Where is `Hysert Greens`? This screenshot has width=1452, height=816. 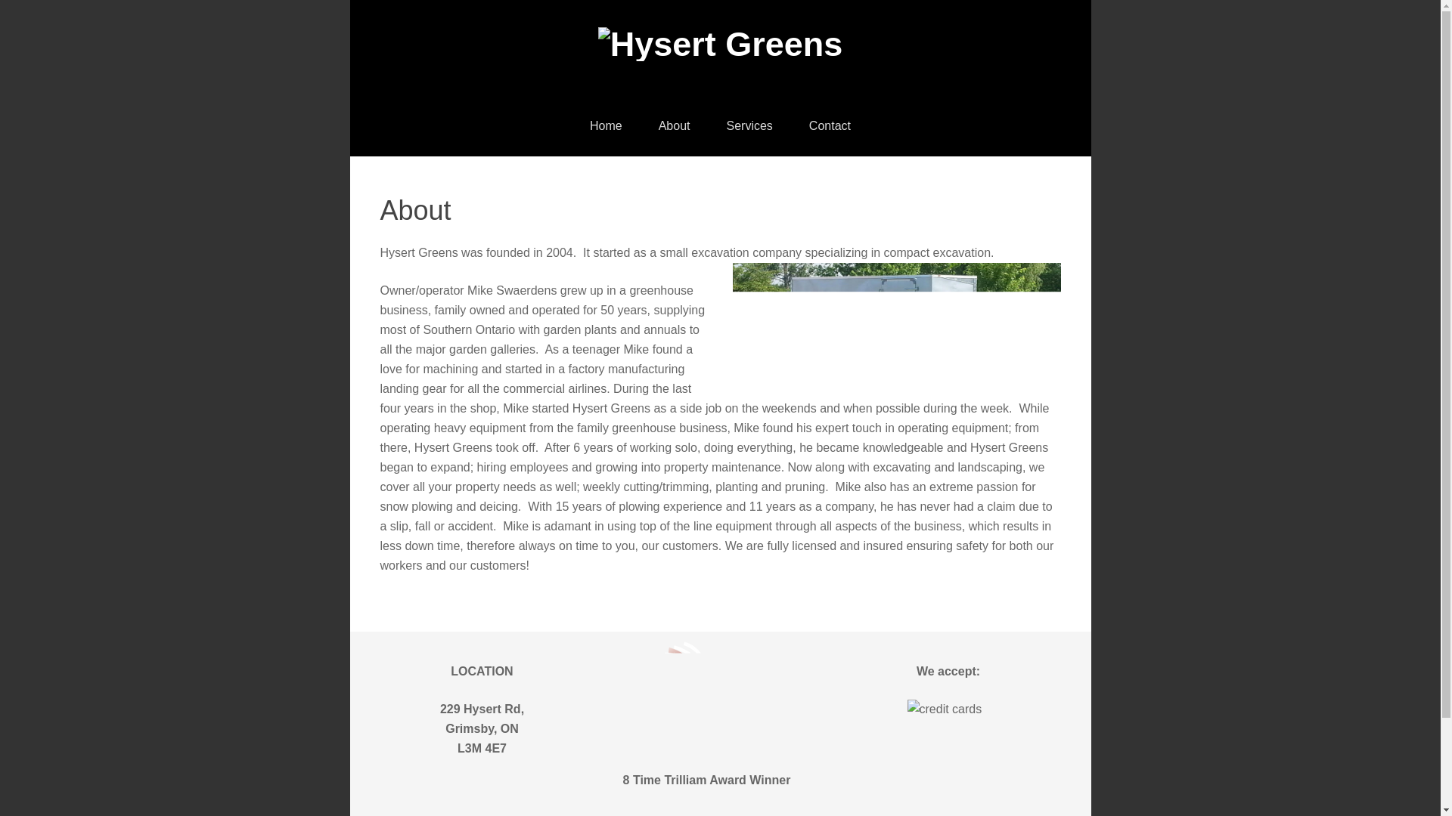
Hysert Greens is located at coordinates (721, 44).